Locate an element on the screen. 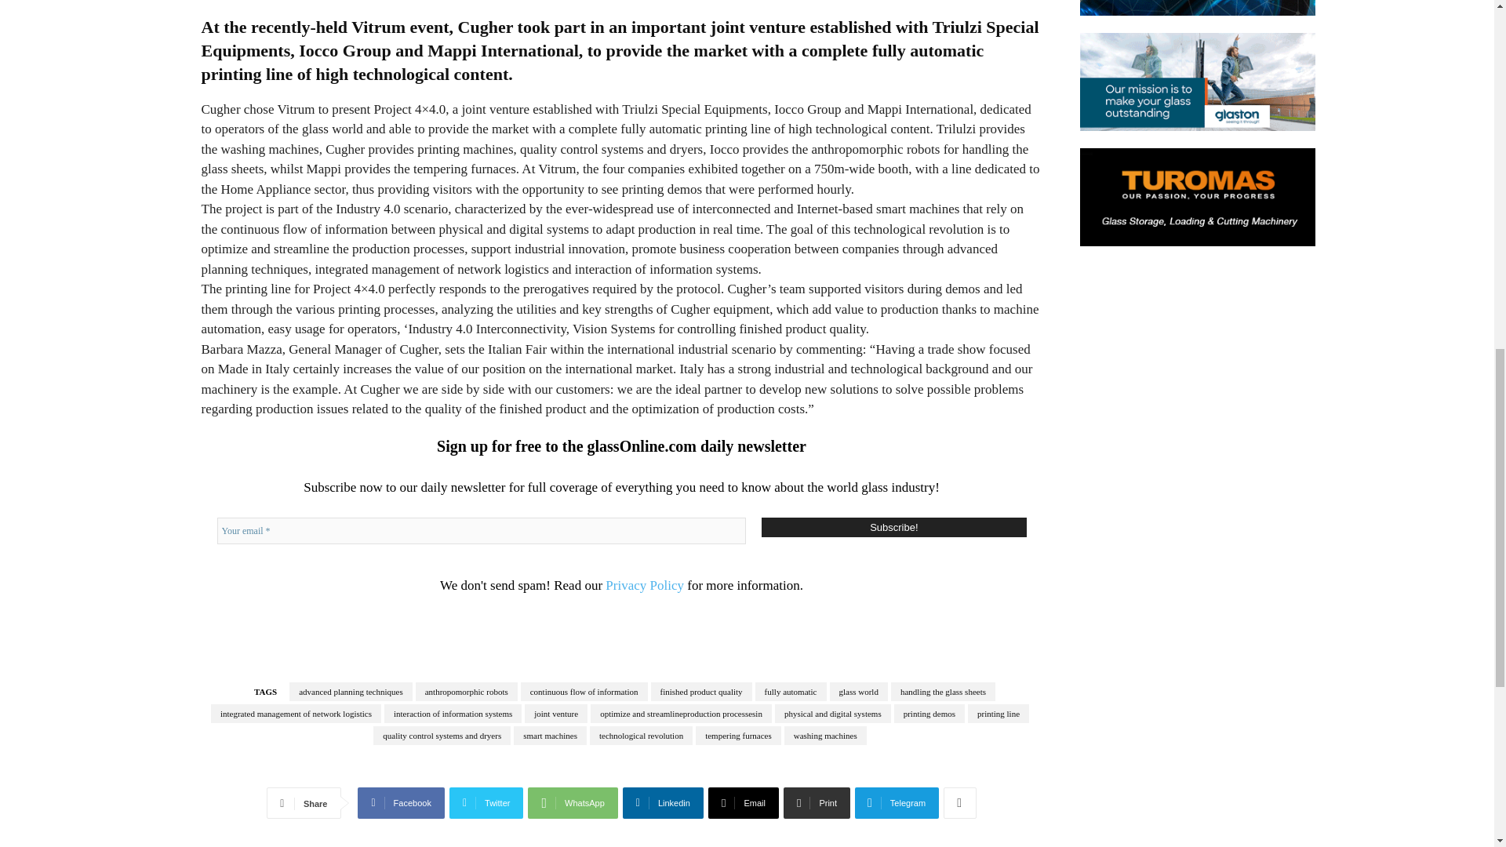 The width and height of the screenshot is (1506, 847). Subscribe! is located at coordinates (893, 527).